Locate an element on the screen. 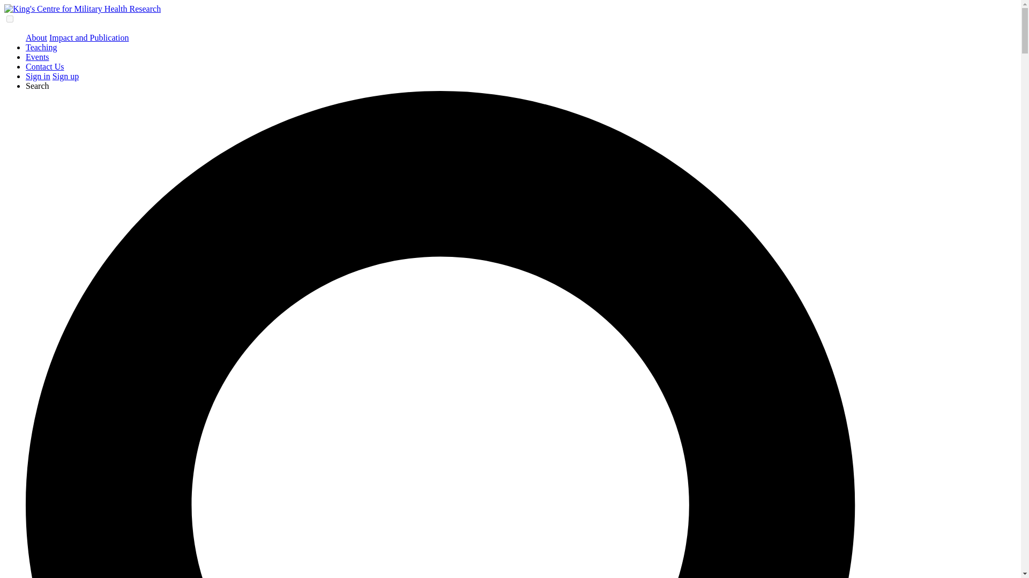 This screenshot has width=1029, height=578. Contact Us is located at coordinates (45, 66).